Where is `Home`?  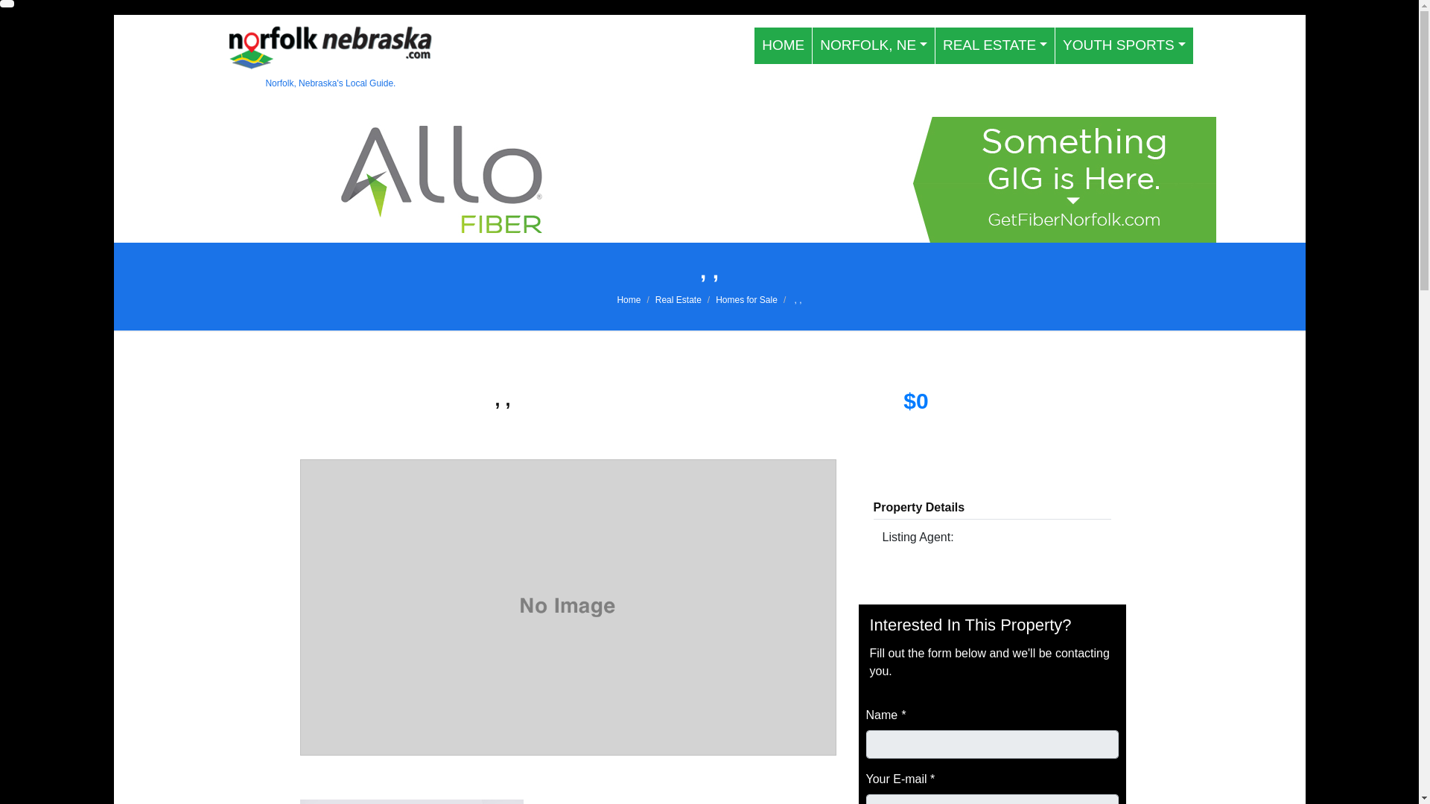 Home is located at coordinates (629, 300).